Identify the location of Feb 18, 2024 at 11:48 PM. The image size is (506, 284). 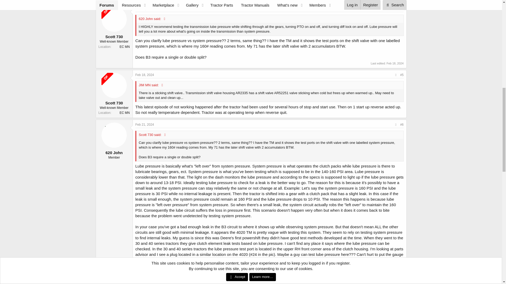
(145, 75).